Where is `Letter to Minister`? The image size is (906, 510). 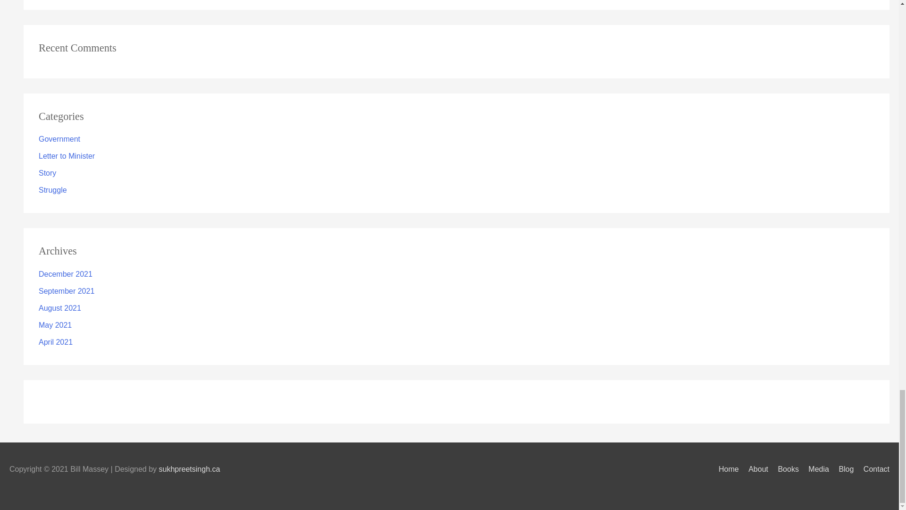 Letter to Minister is located at coordinates (67, 156).